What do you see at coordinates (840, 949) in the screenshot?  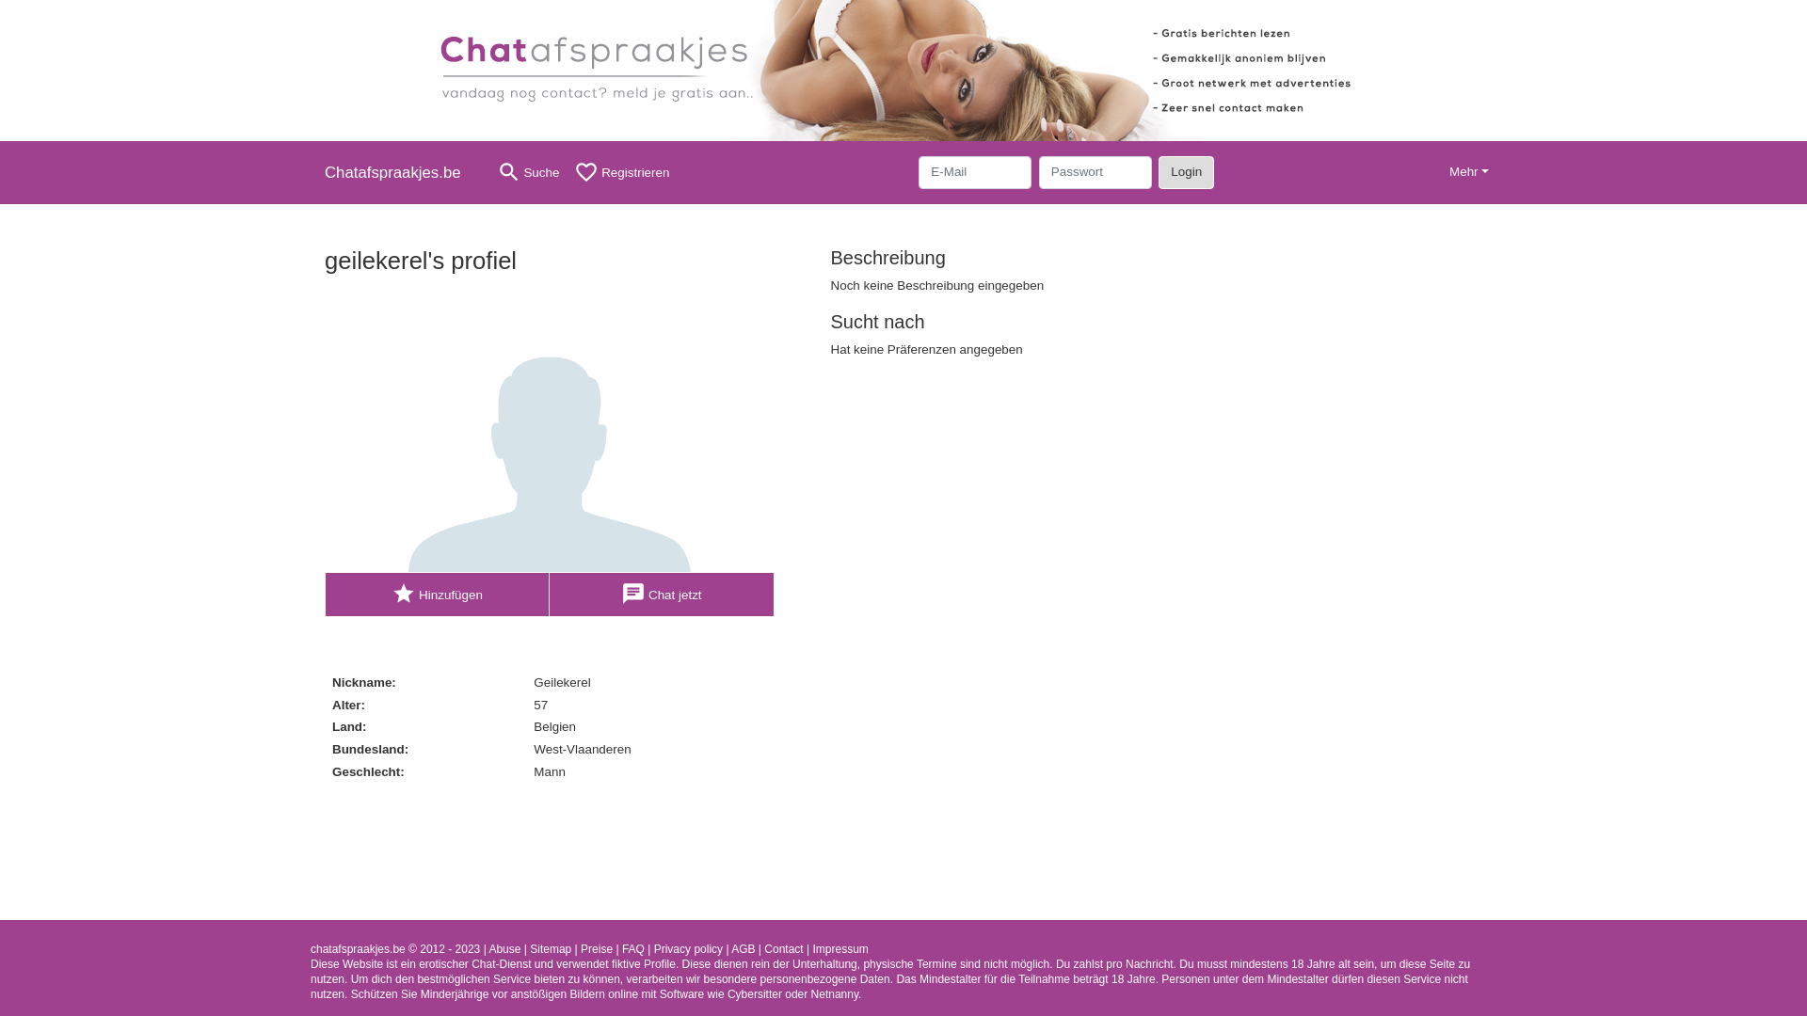 I see `Impressum` at bounding box center [840, 949].